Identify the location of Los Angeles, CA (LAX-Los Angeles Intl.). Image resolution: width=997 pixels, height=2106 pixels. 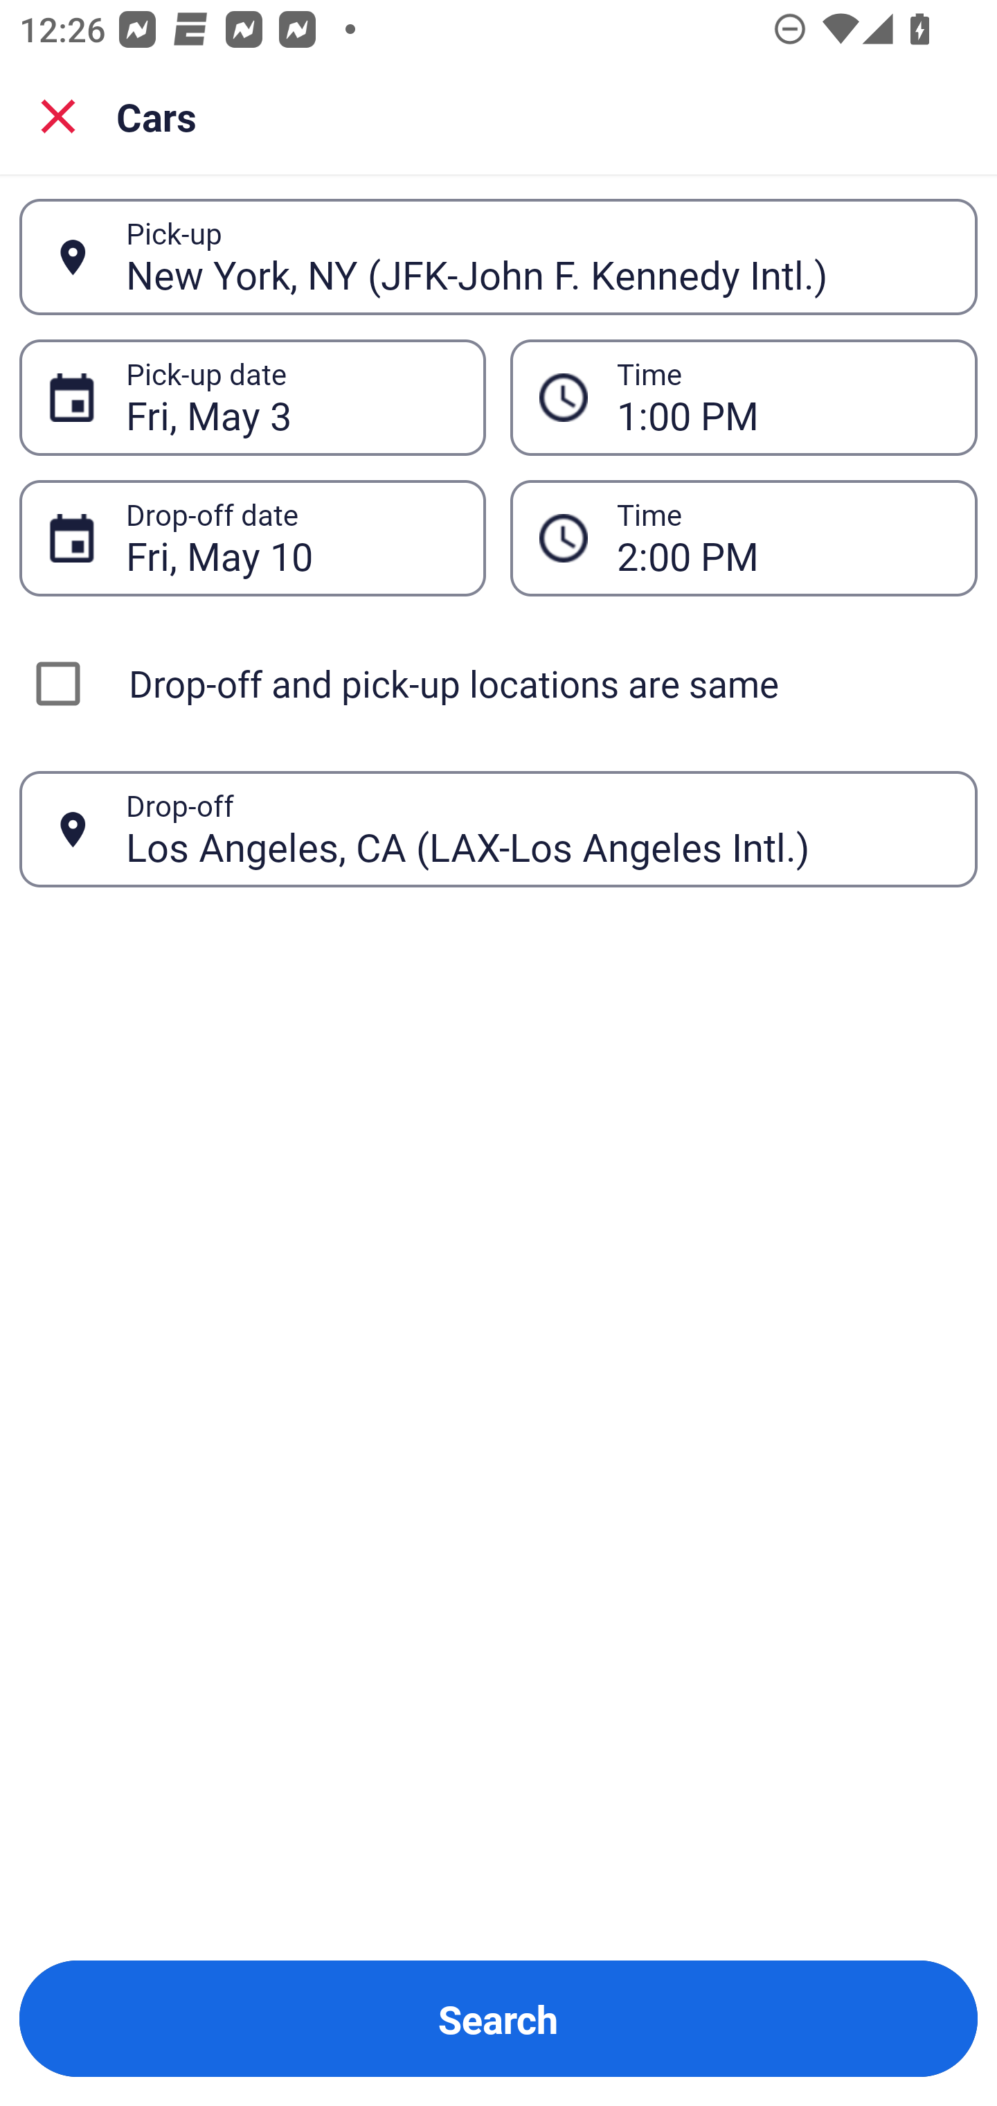
(537, 829).